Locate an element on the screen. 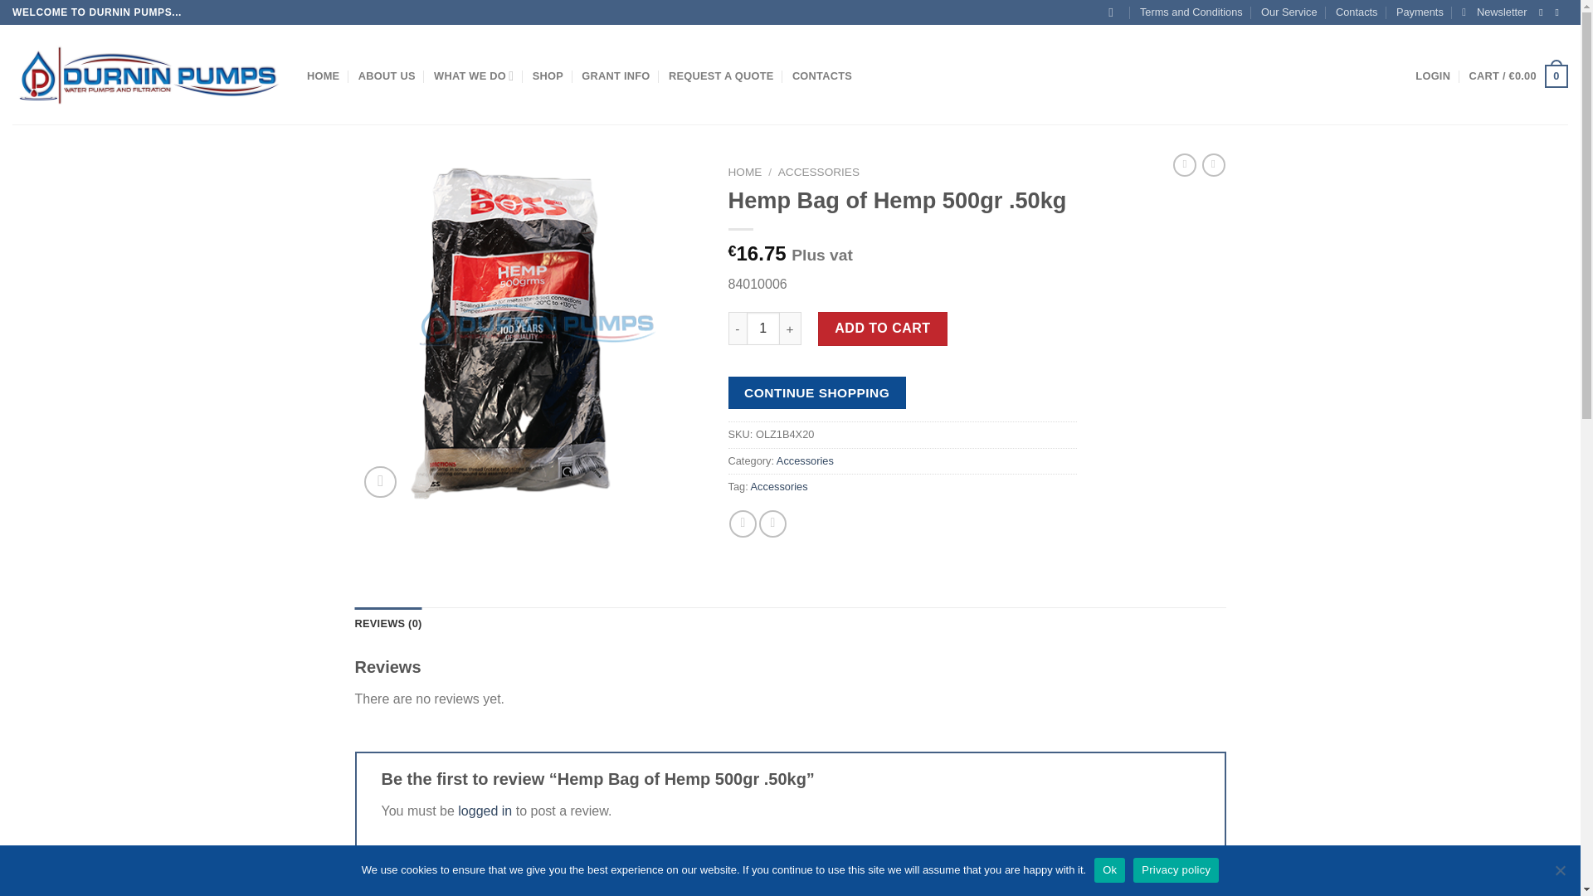  Send us an email is located at coordinates (1559, 12).